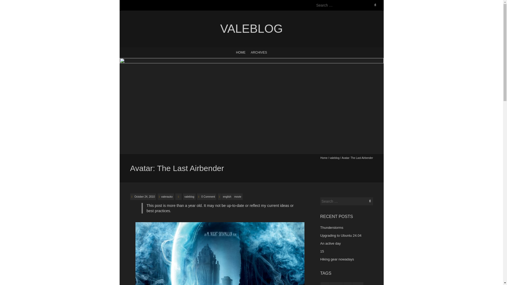 This screenshot has height=285, width=507. I want to click on Category, so click(179, 196).